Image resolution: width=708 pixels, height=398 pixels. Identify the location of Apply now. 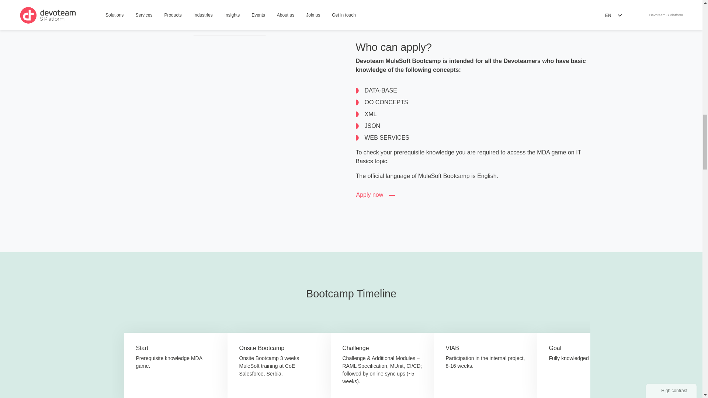
(376, 195).